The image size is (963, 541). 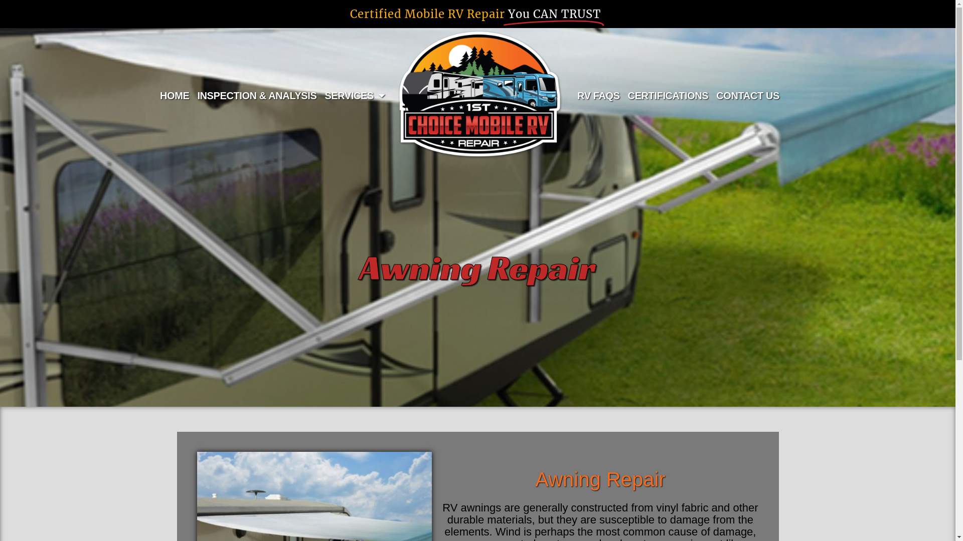 I want to click on First Choice Mobile RV Repair Montgomery Texas 77316, so click(x=481, y=96).